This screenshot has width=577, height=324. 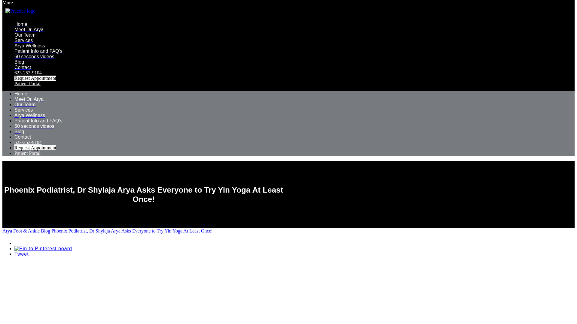 I want to click on Services, so click(x=23, y=110).